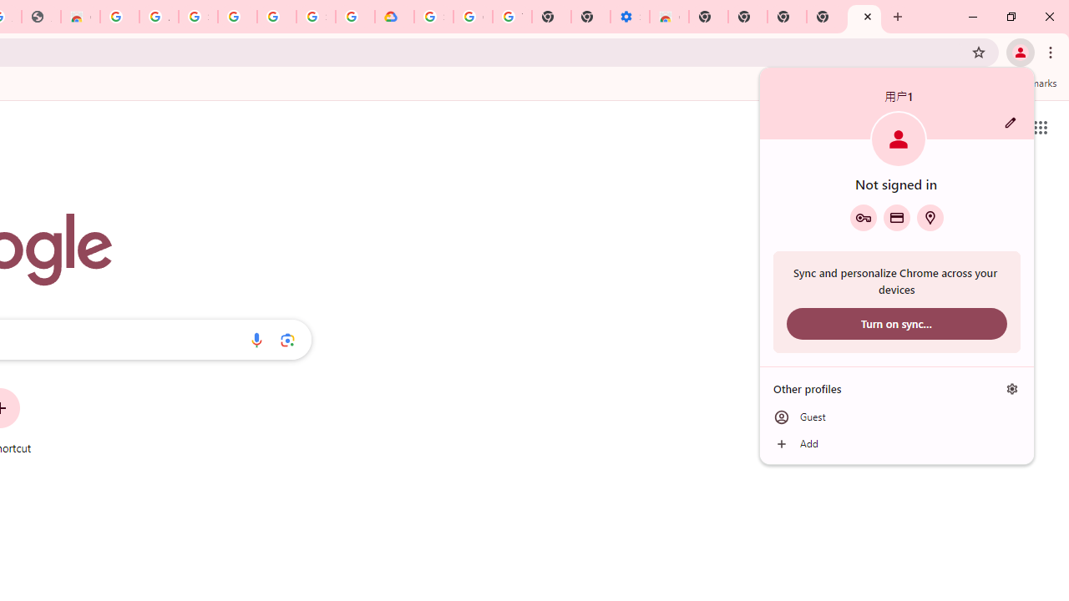  I want to click on Settings - Accessibility, so click(630, 17).